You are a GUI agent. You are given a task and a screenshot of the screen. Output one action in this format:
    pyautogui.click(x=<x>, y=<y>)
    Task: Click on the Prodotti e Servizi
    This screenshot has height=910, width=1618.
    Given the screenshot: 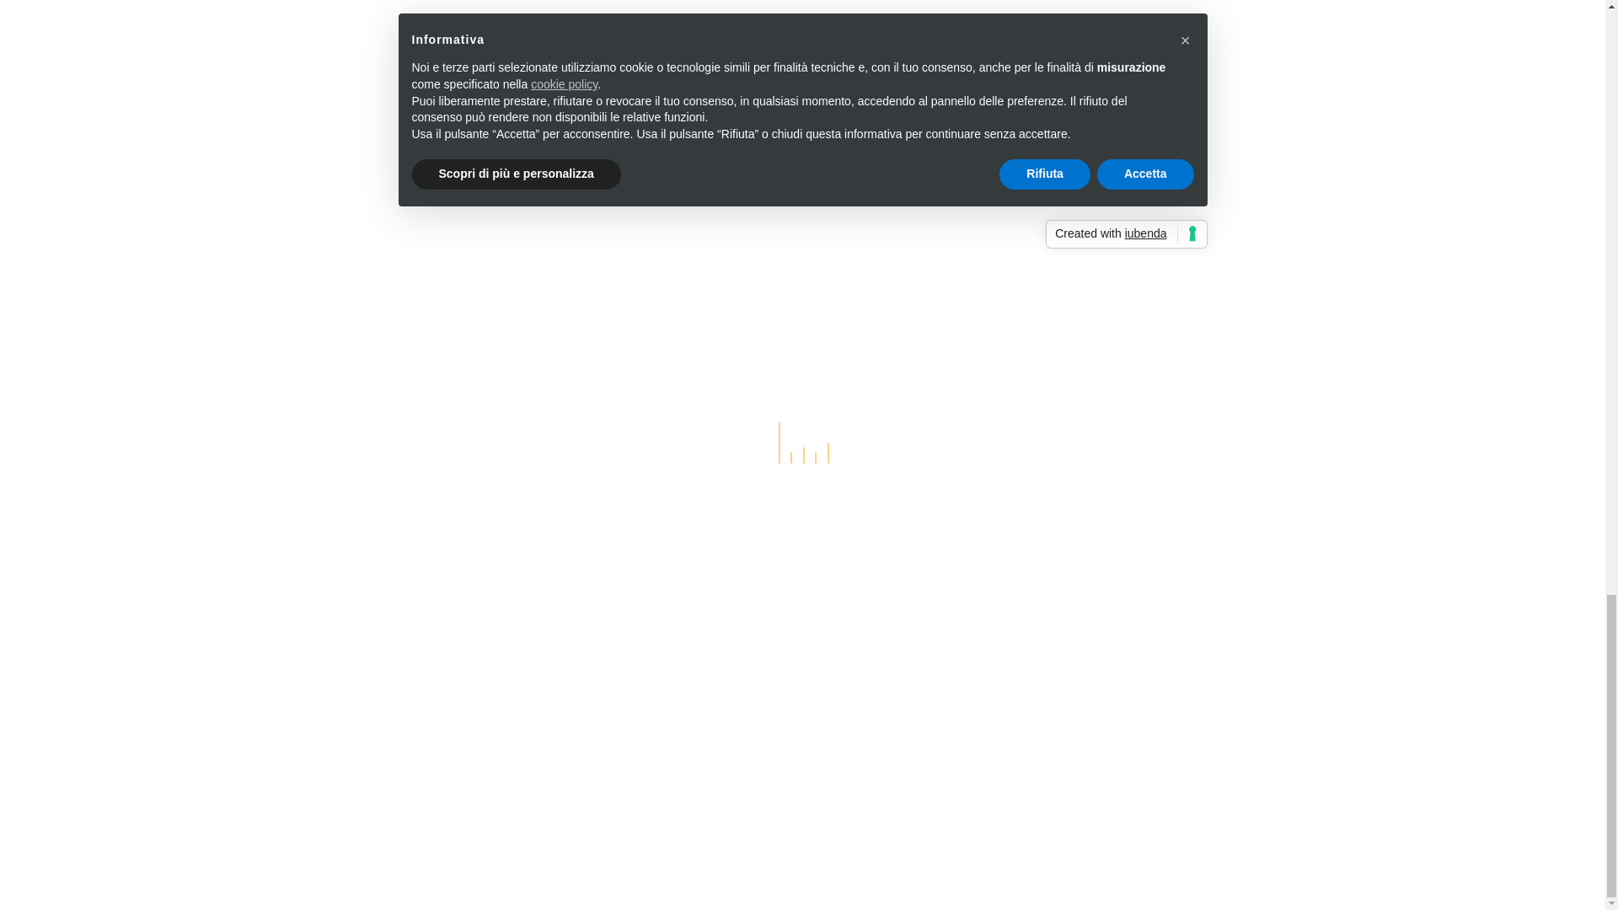 What is the action you would take?
    pyautogui.click(x=408, y=70)
    